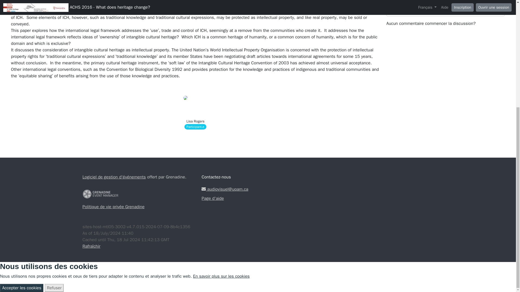 The height and width of the screenshot is (292, 520). What do you see at coordinates (195, 121) in the screenshot?
I see `Lisa Rogers` at bounding box center [195, 121].